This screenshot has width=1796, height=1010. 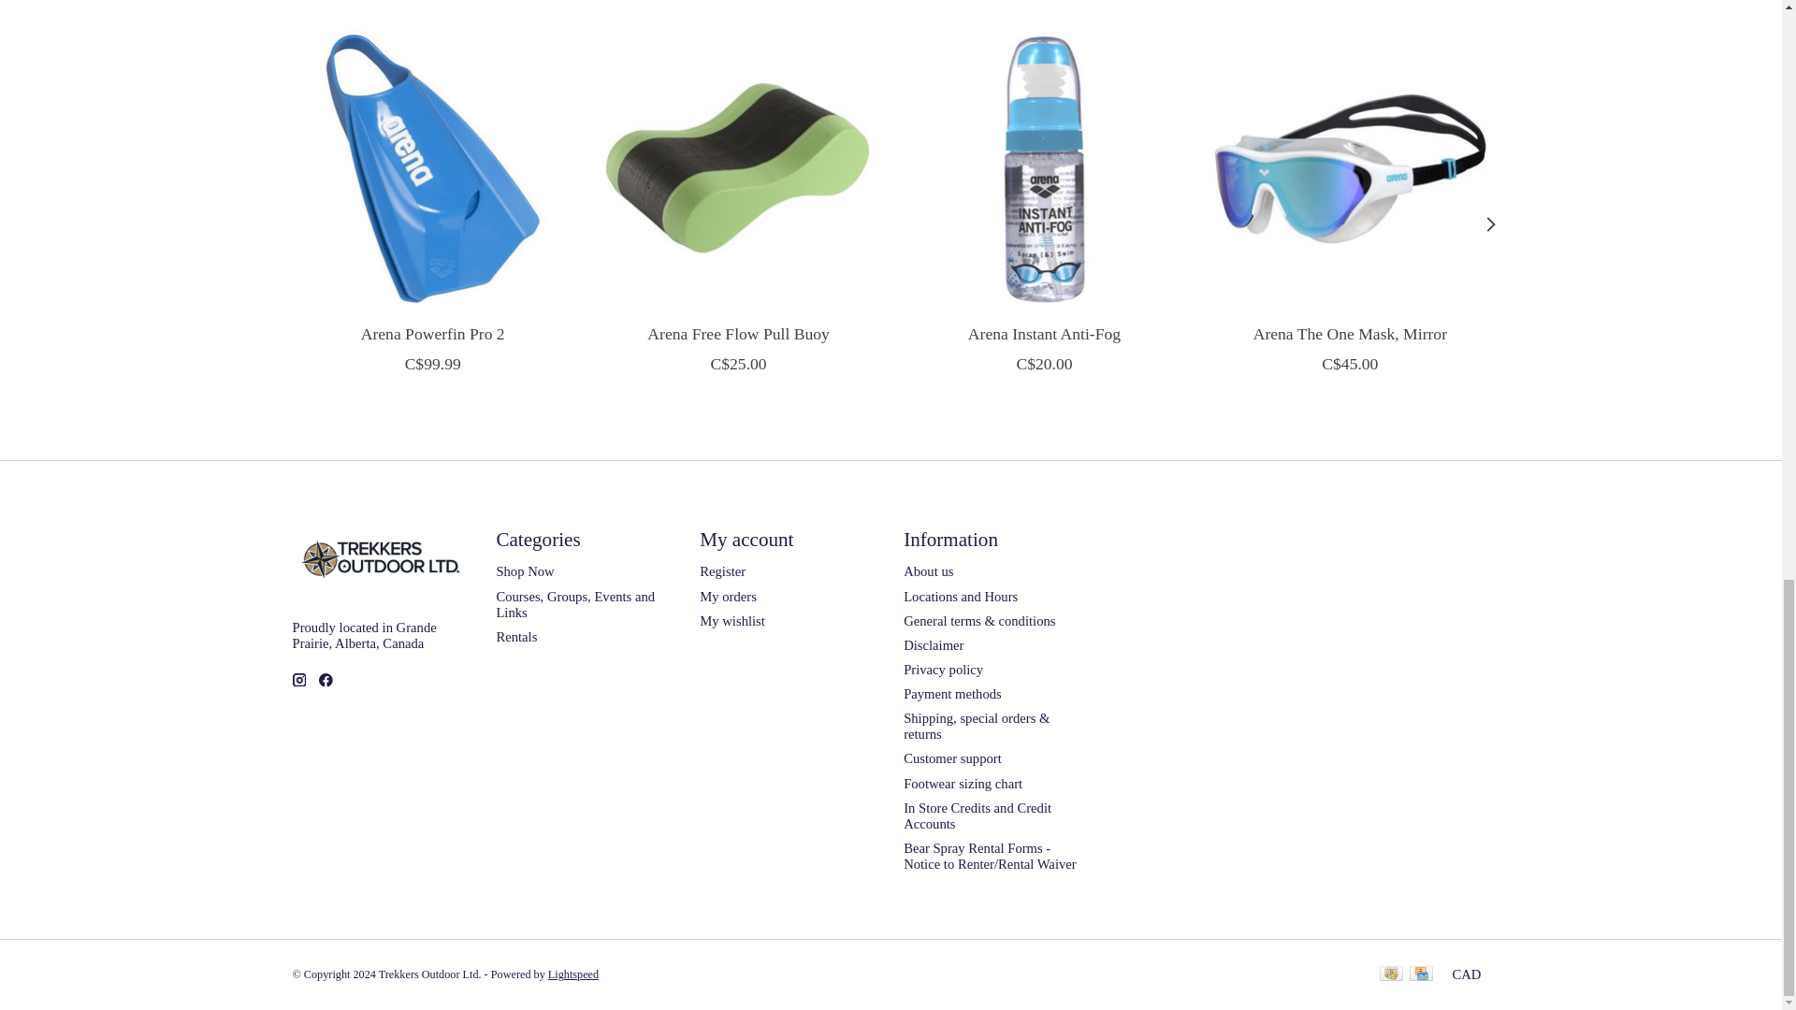 What do you see at coordinates (737, 168) in the screenshot?
I see `Arena Arena Free Flow Pull Buoy` at bounding box center [737, 168].